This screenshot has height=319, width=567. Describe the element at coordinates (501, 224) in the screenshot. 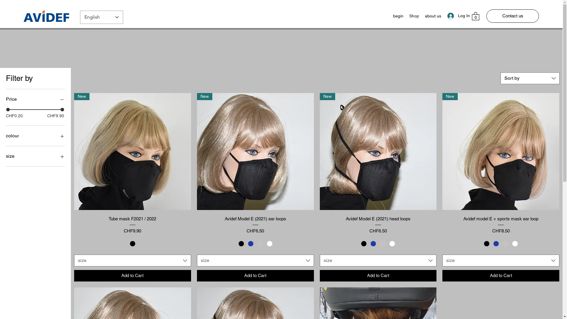

I see `Avidef model E + sports mask ear loop
Price
CHF8.50` at that location.